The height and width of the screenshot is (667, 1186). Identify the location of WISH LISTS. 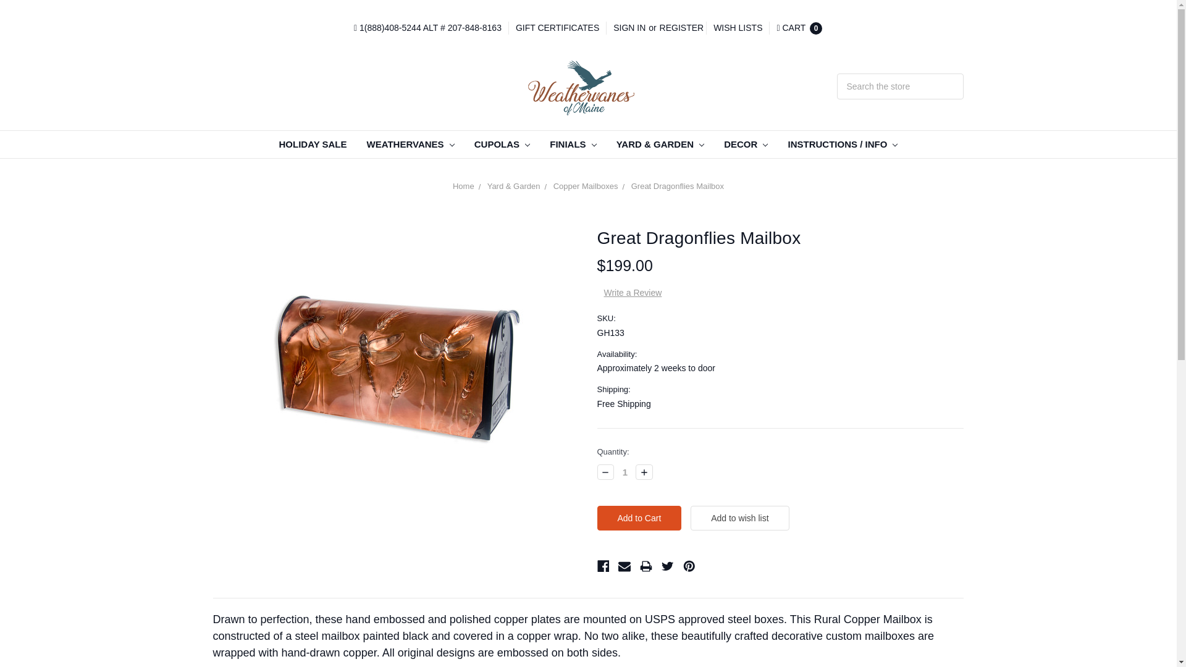
(738, 28).